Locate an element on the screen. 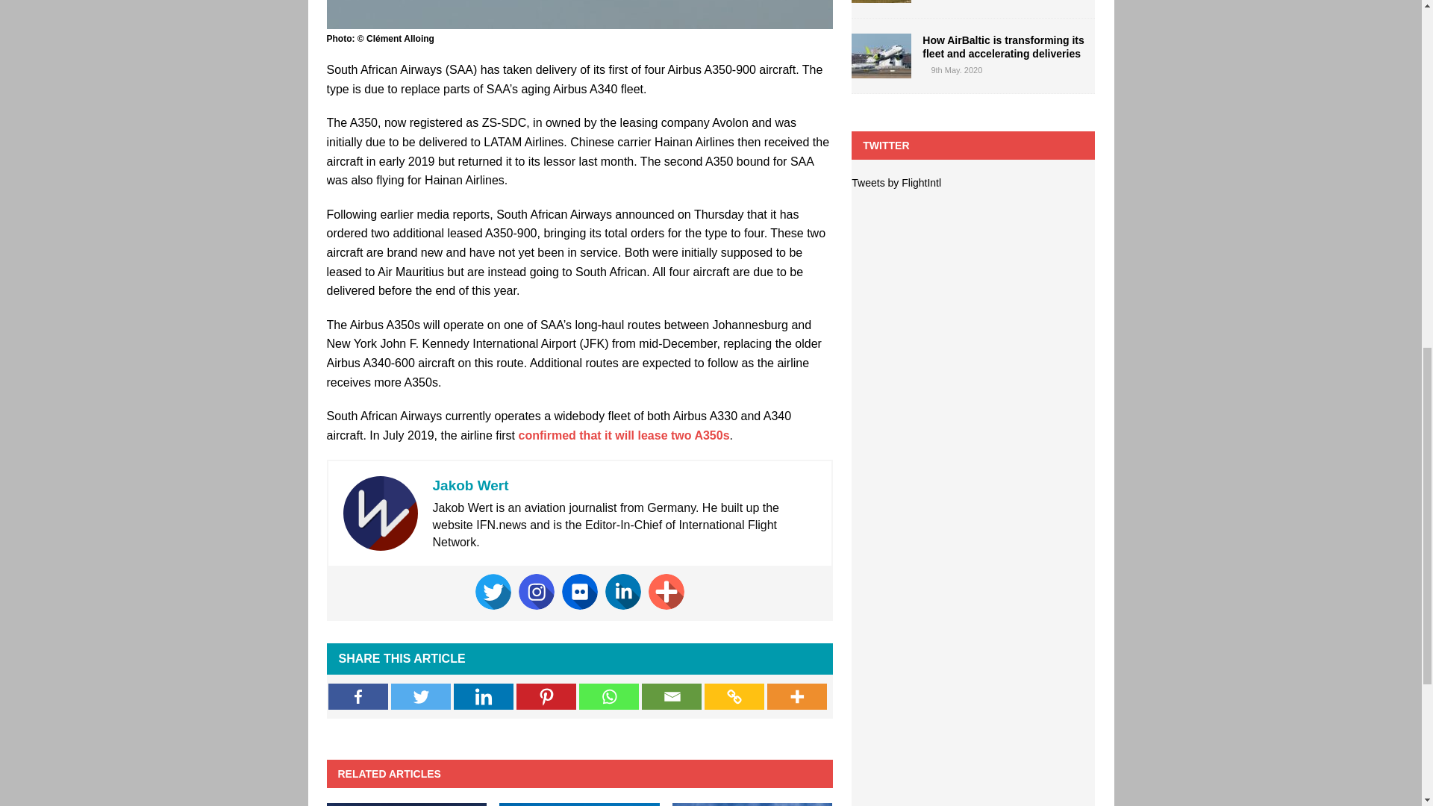 Image resolution: width=1433 pixels, height=806 pixels. Linkedin is located at coordinates (622, 591).